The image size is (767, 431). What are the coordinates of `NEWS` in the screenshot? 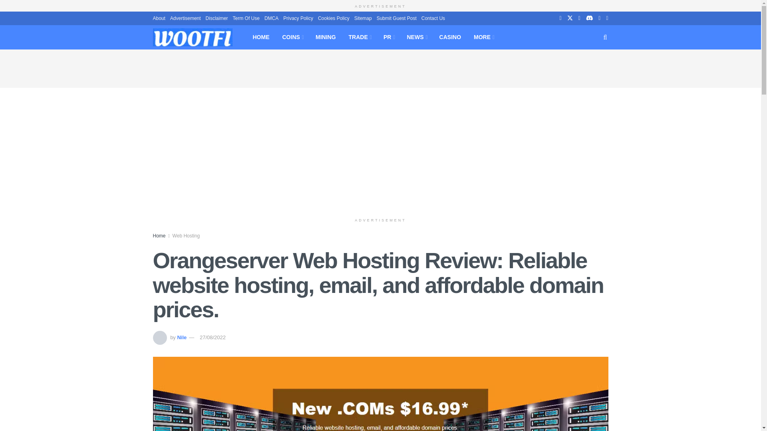 It's located at (416, 37).